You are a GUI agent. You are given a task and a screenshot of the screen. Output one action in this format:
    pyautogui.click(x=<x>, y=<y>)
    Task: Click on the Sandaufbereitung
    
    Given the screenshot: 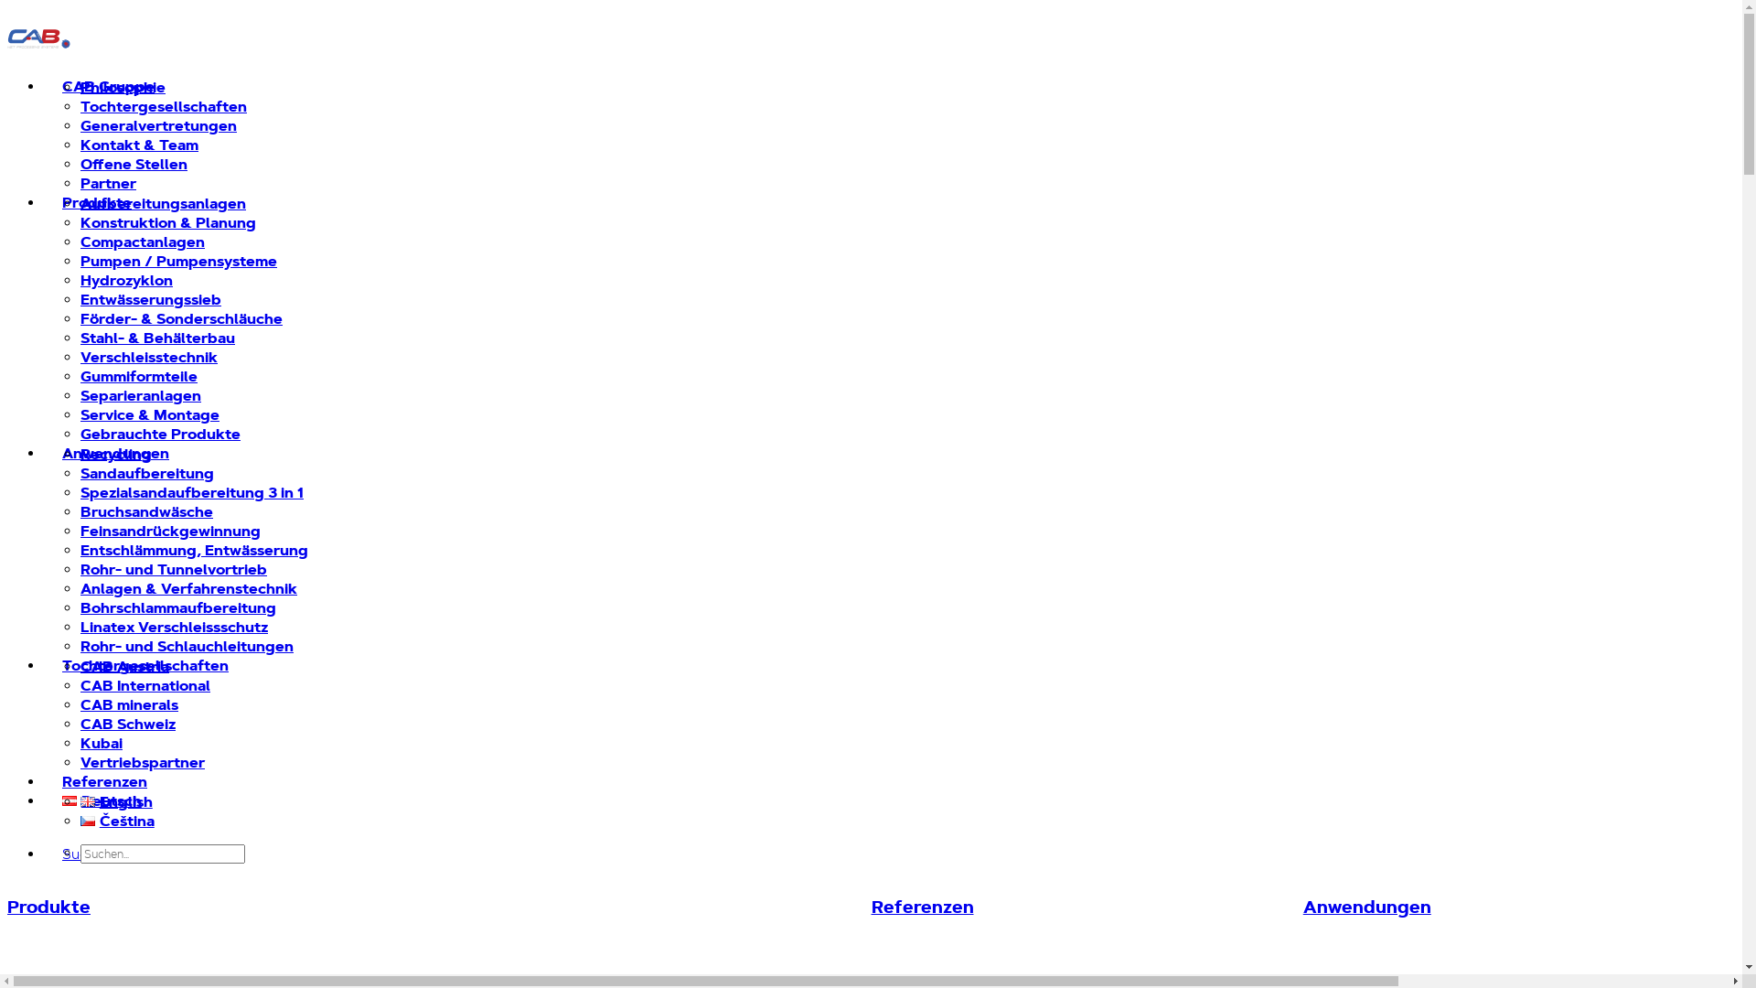 What is the action you would take?
    pyautogui.click(x=147, y=474)
    